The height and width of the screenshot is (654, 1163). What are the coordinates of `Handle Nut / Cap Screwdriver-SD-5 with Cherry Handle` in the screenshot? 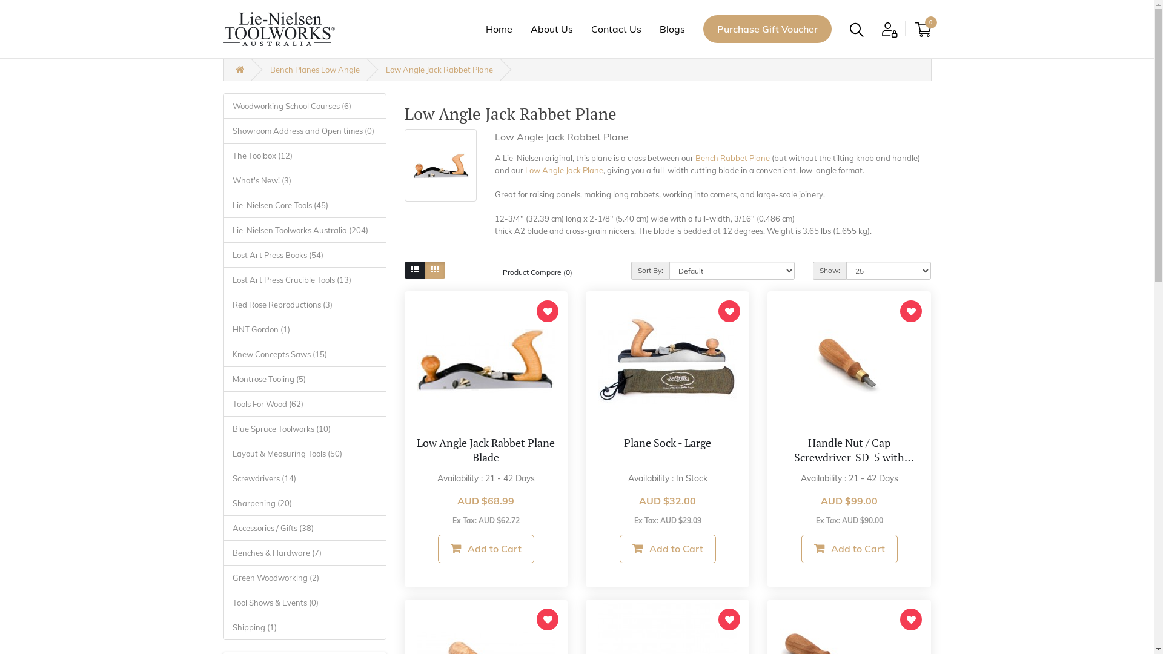 It's located at (854, 457).